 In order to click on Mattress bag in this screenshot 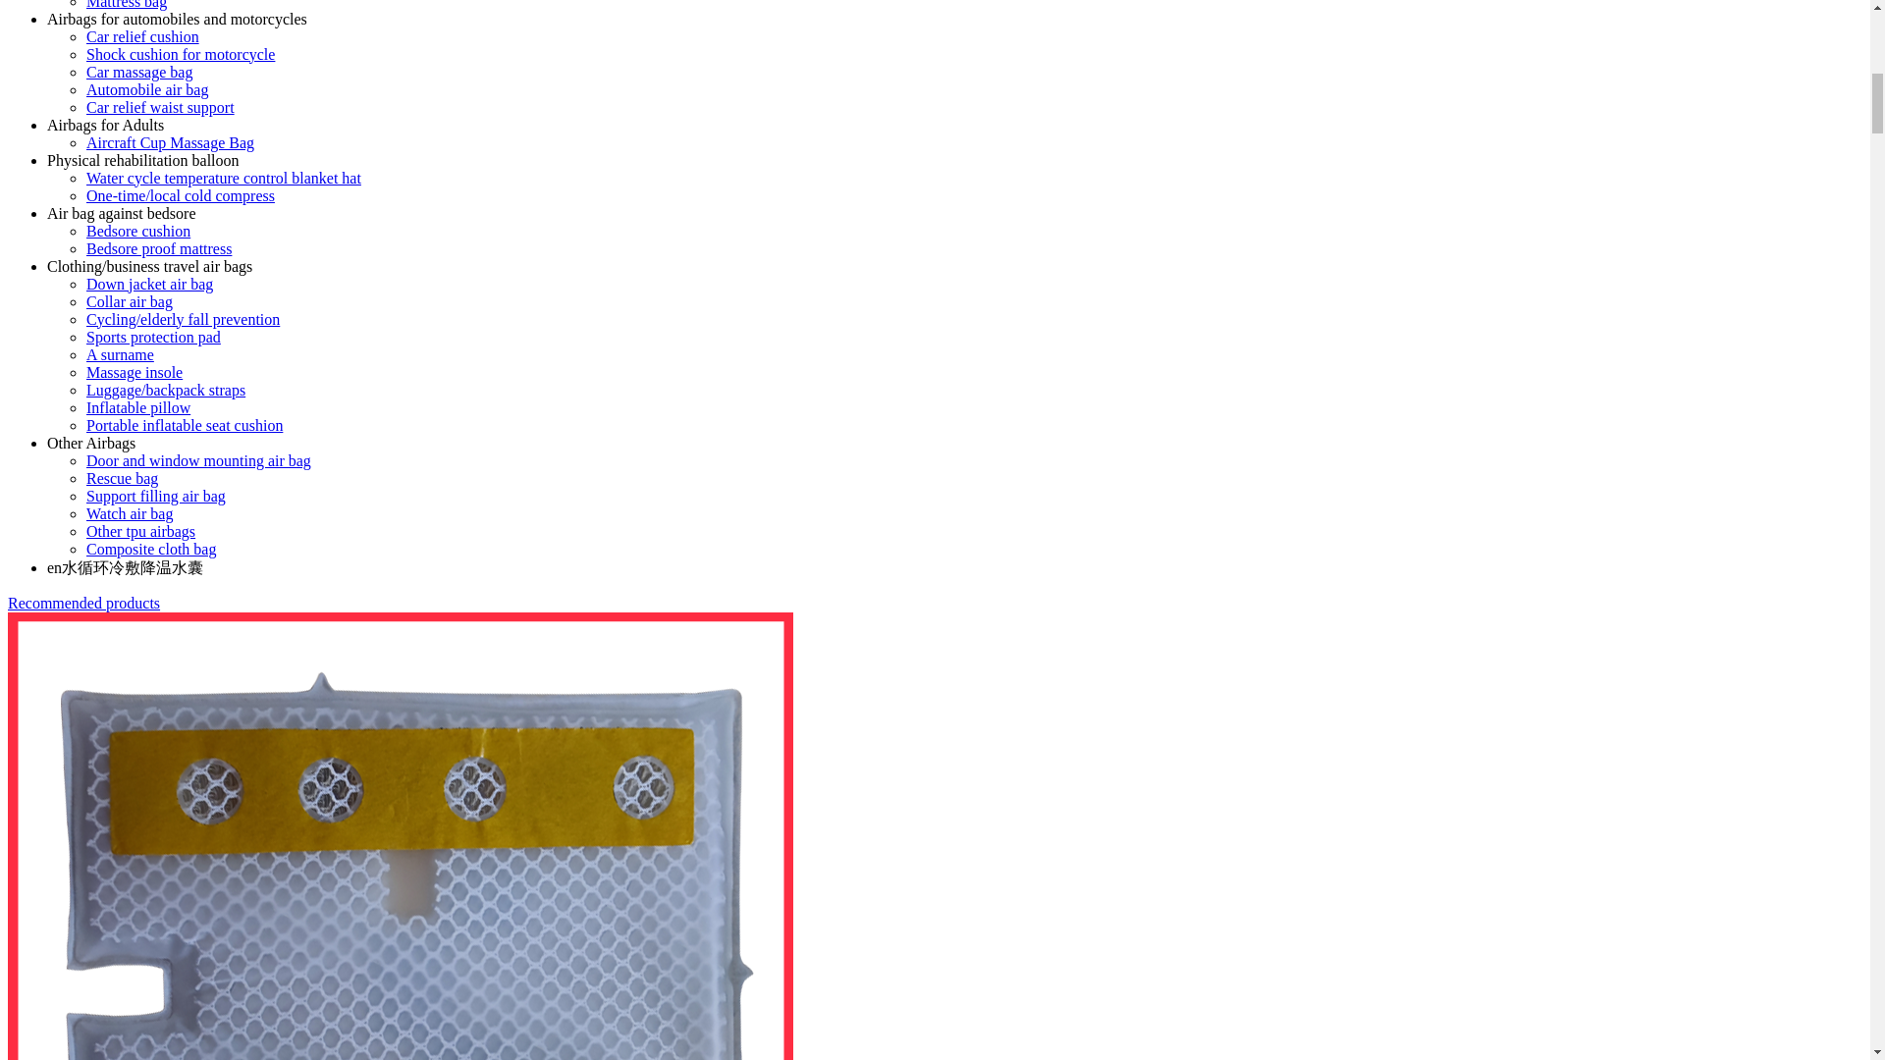, I will do `click(127, 4)`.